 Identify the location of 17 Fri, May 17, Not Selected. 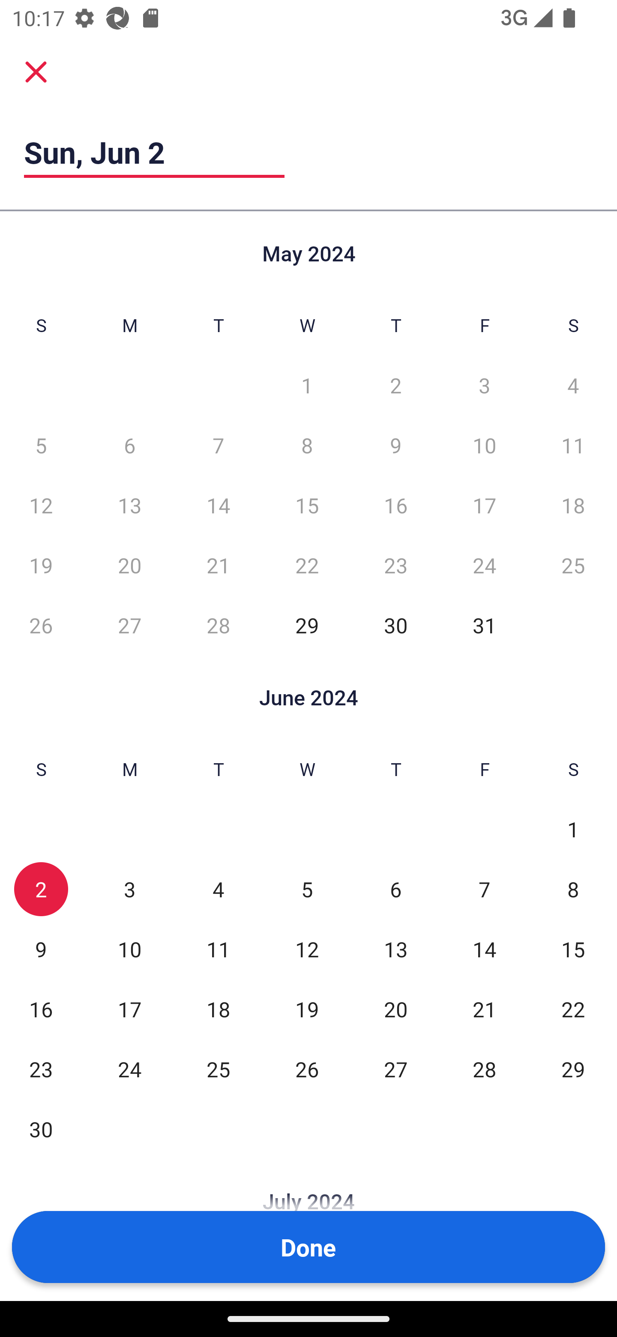
(484, 505).